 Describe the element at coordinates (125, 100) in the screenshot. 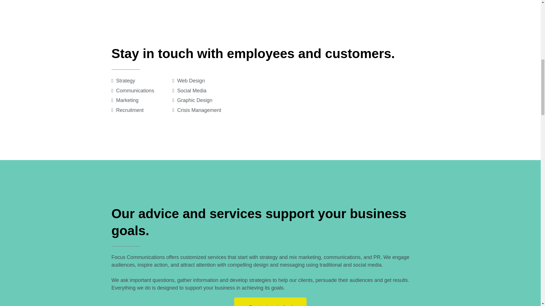

I see `Marketing` at that location.